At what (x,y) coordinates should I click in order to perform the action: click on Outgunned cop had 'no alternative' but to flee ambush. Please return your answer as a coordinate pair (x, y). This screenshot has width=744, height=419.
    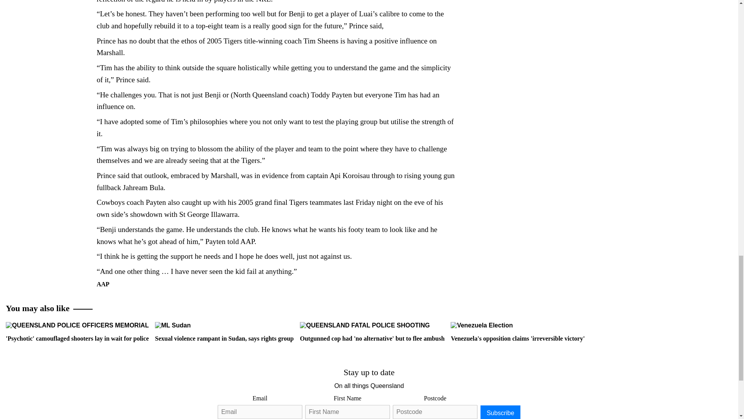
    Looking at the image, I should click on (365, 325).